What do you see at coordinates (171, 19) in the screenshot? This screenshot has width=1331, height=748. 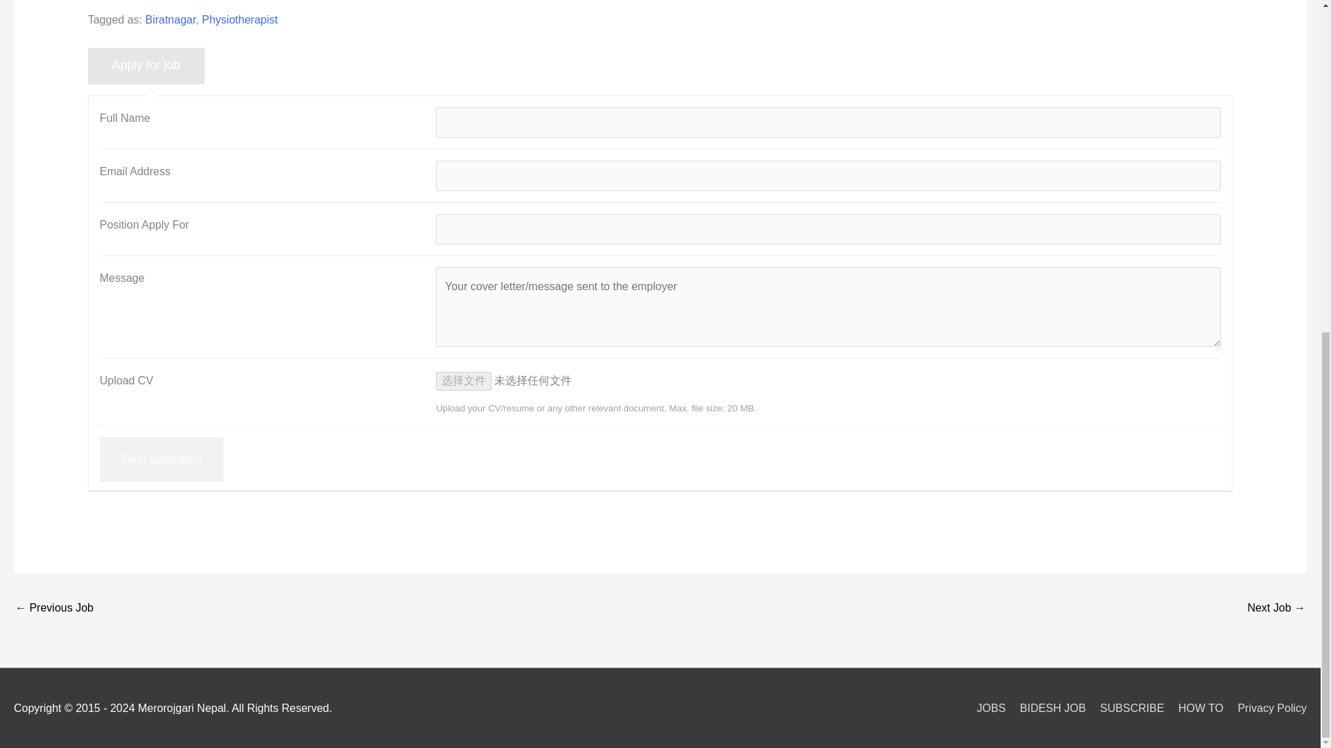 I see `Biratnagar` at bounding box center [171, 19].